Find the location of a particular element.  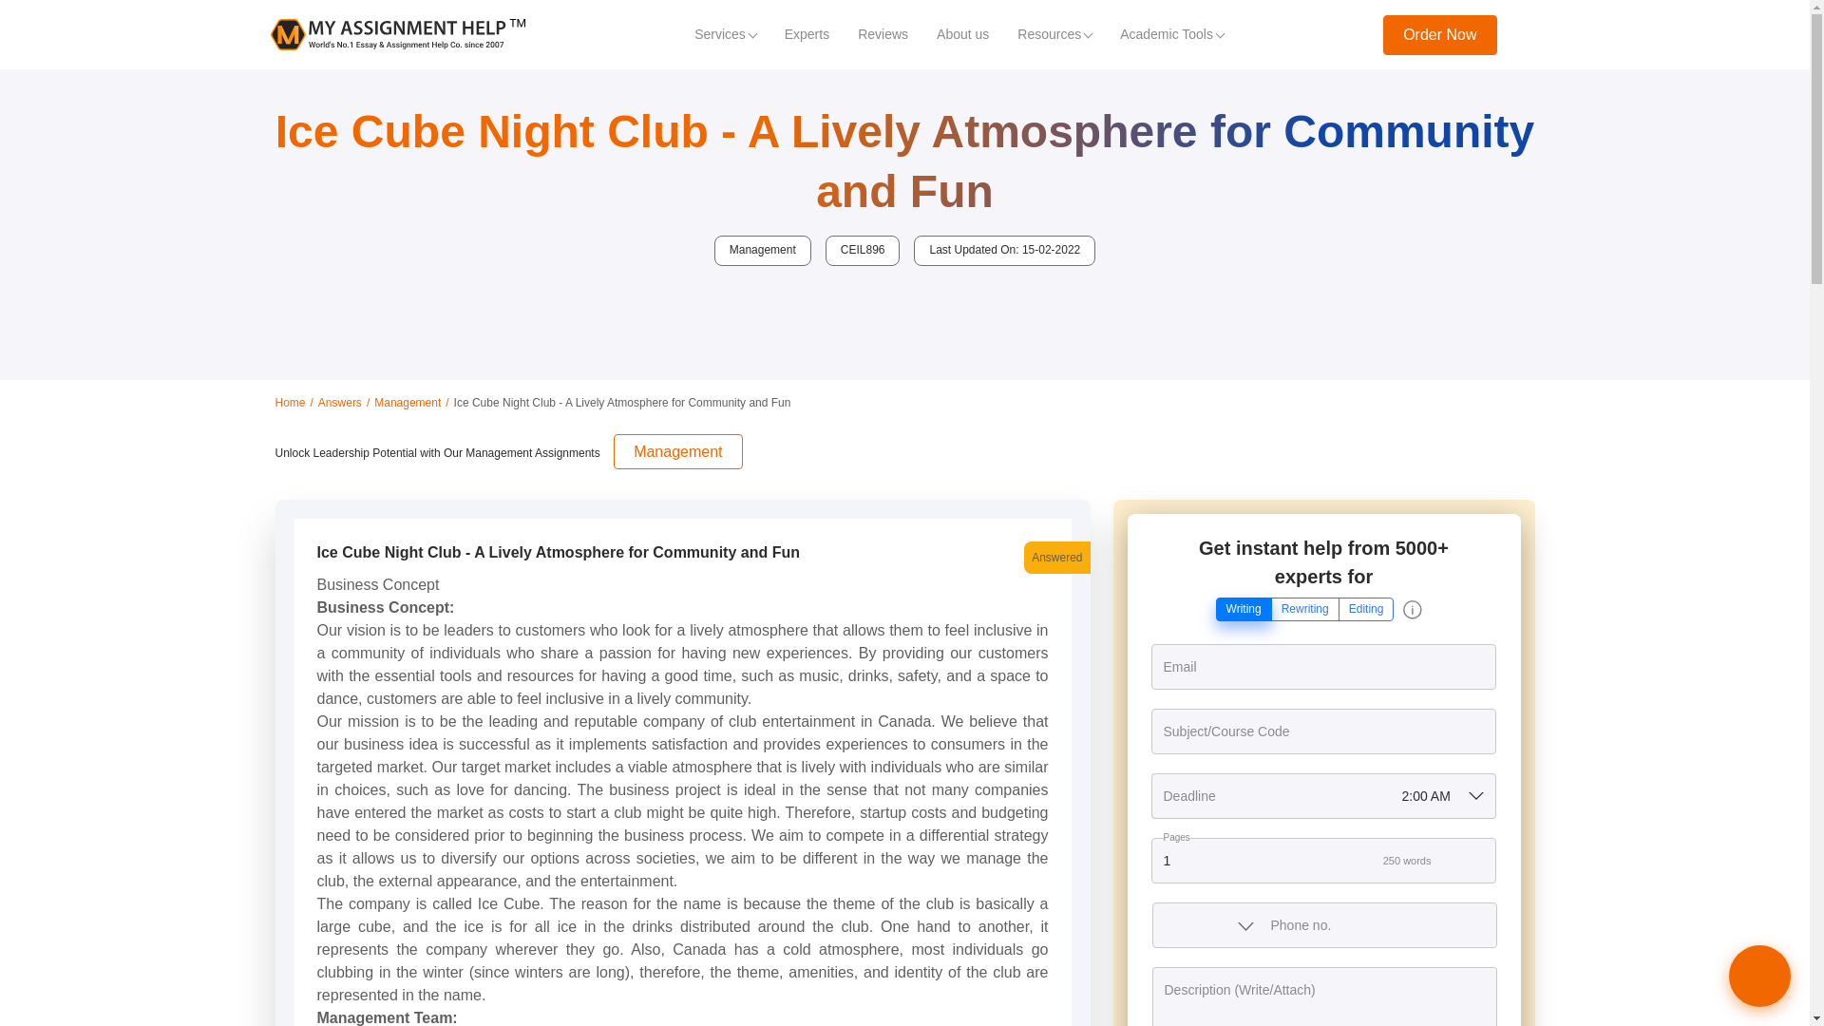

1 is located at coordinates (1322, 861).